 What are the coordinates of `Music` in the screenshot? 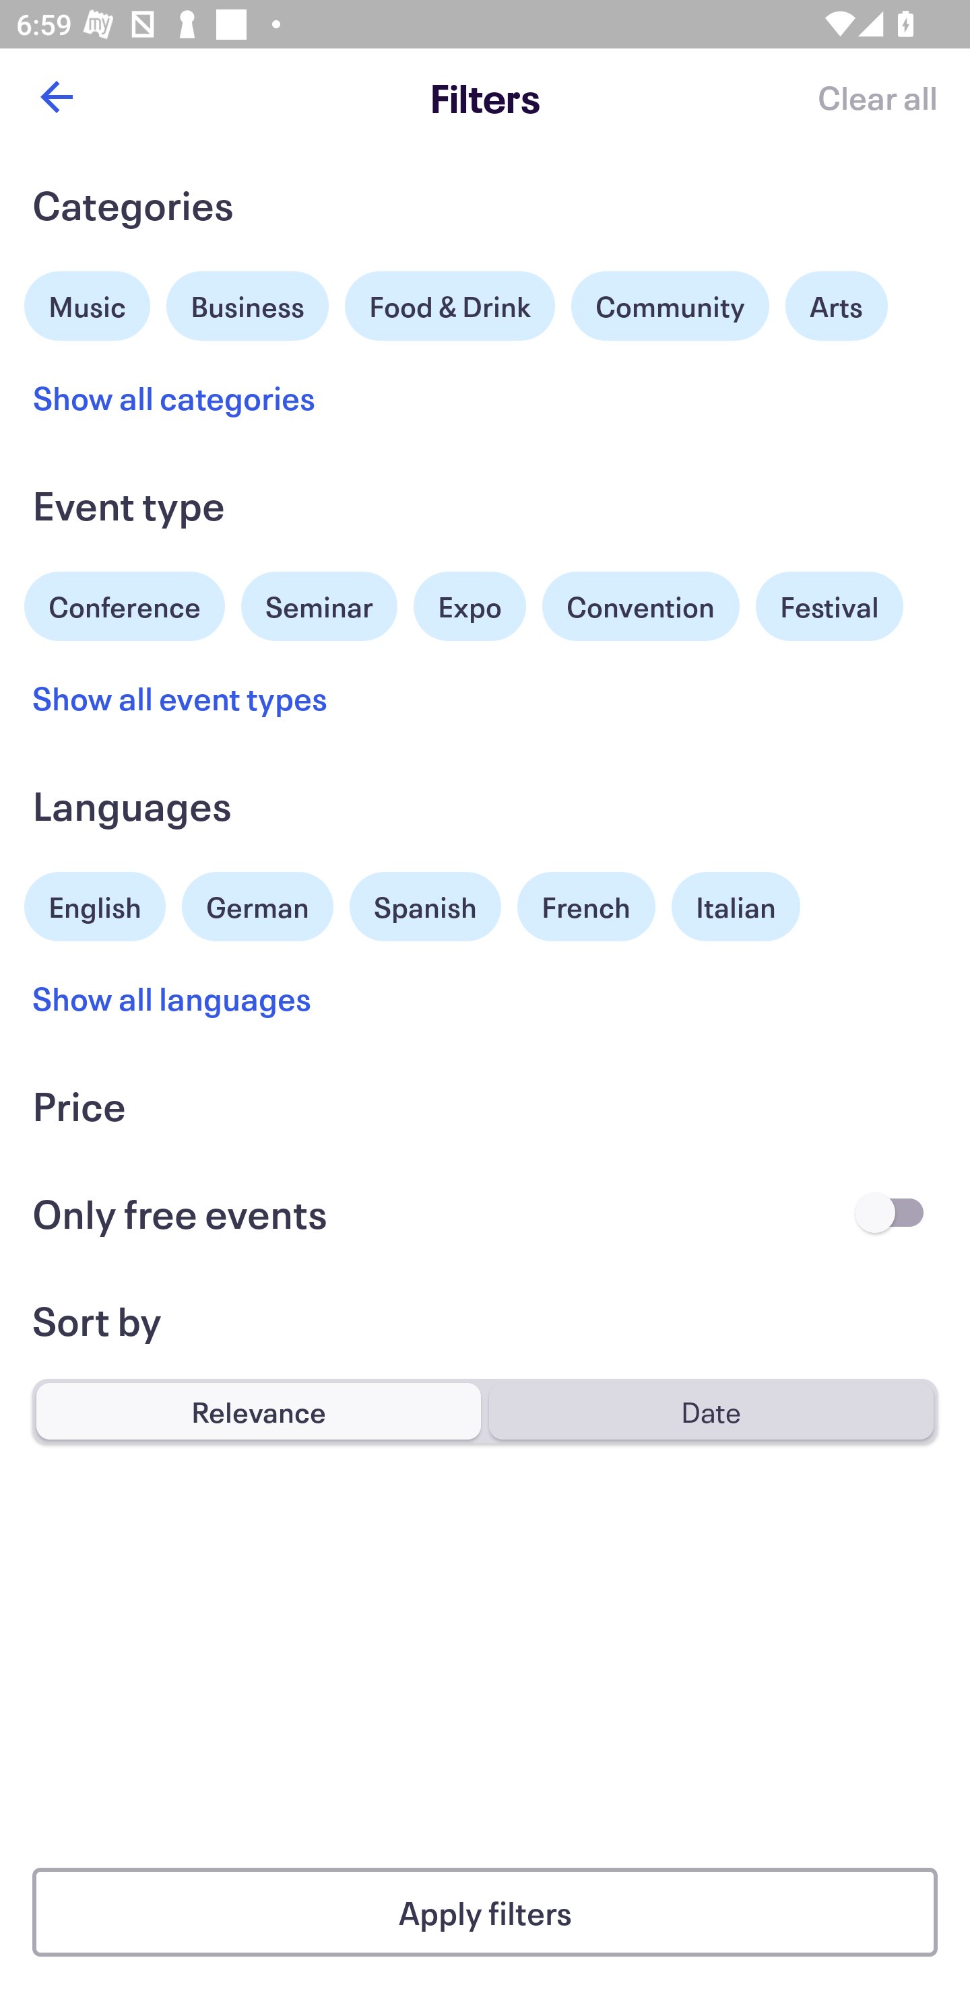 It's located at (88, 303).